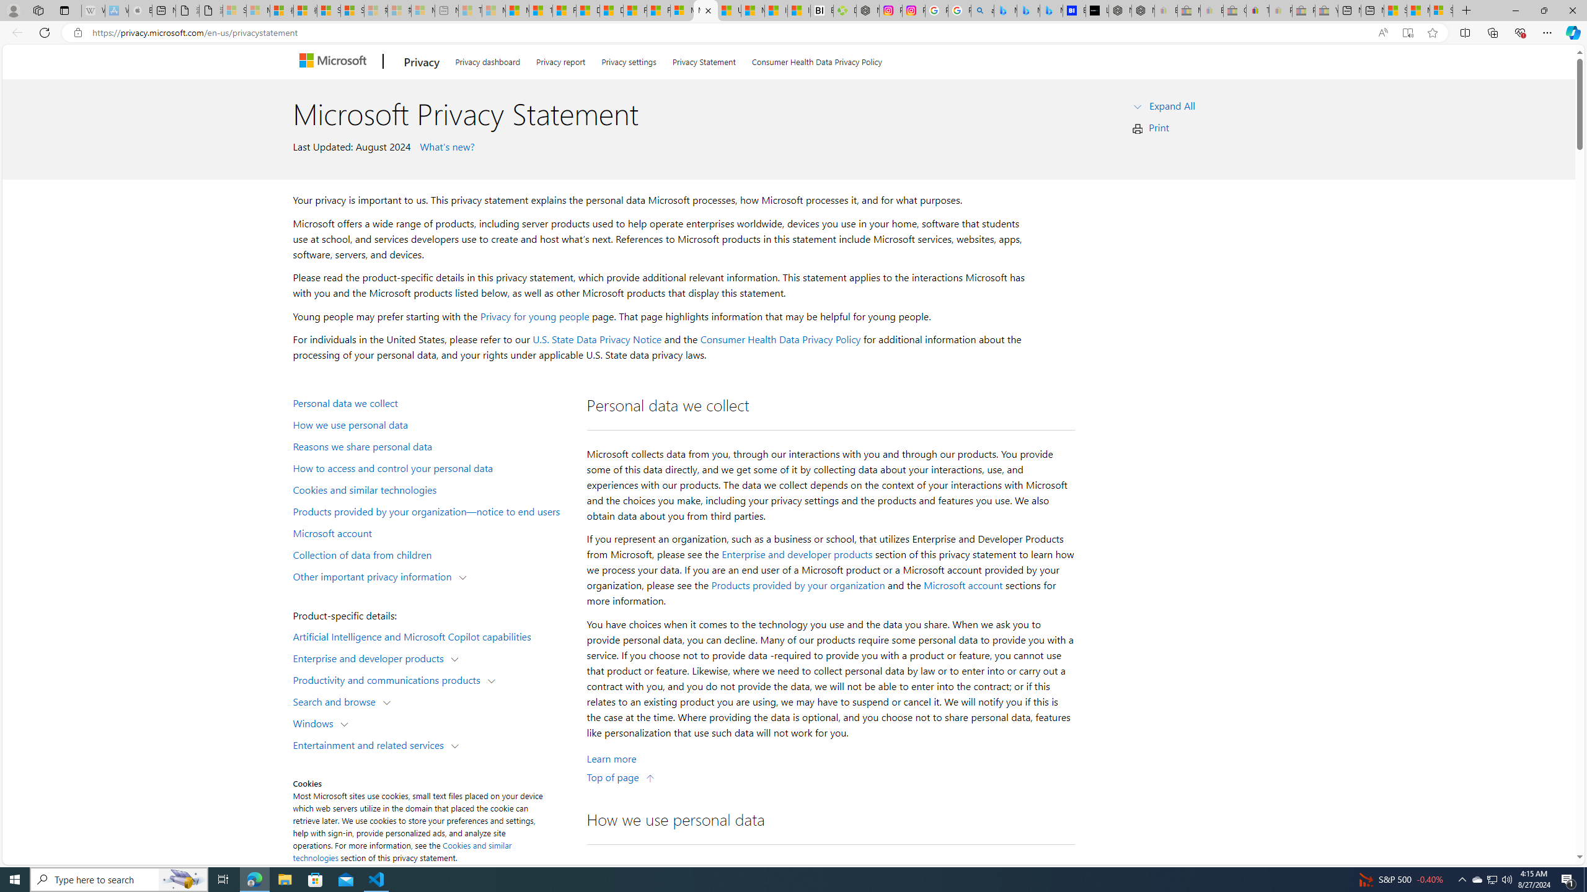 The width and height of the screenshot is (1587, 892). What do you see at coordinates (1303, 11) in the screenshot?
I see `Press Room - eBay Inc. - Sleeping` at bounding box center [1303, 11].